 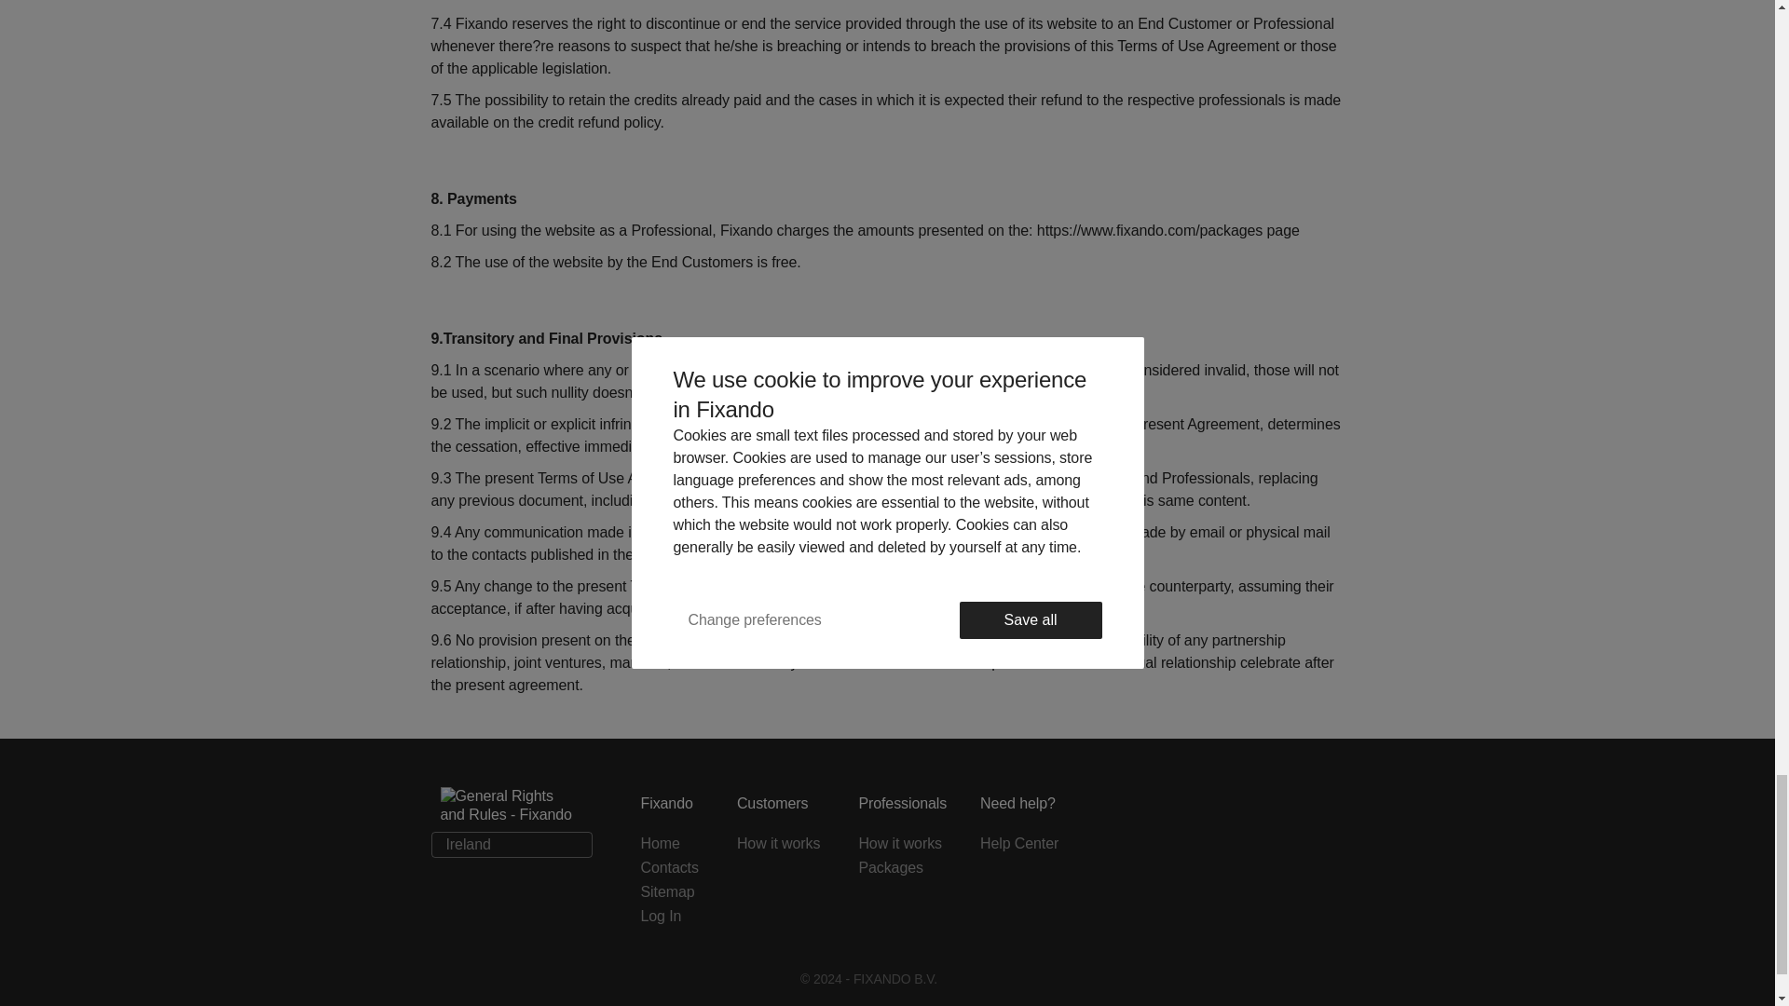 I want to click on Ireland, so click(x=511, y=845).